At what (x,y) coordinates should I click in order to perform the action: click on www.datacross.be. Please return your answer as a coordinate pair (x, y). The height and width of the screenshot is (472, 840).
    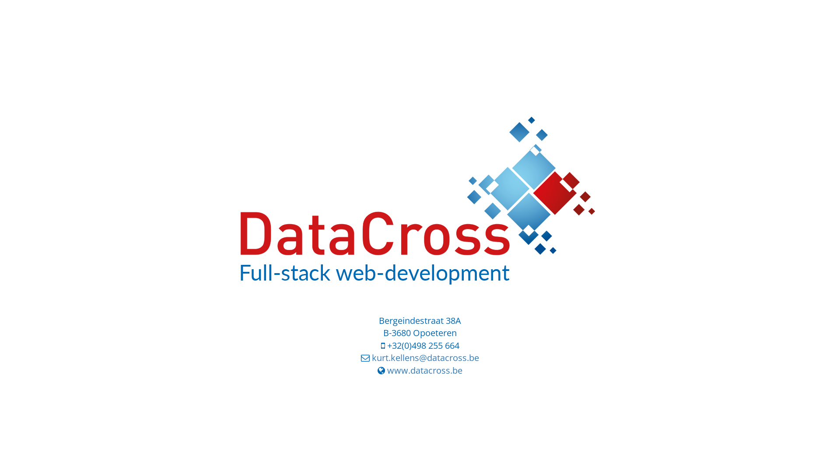
    Looking at the image, I should click on (425, 371).